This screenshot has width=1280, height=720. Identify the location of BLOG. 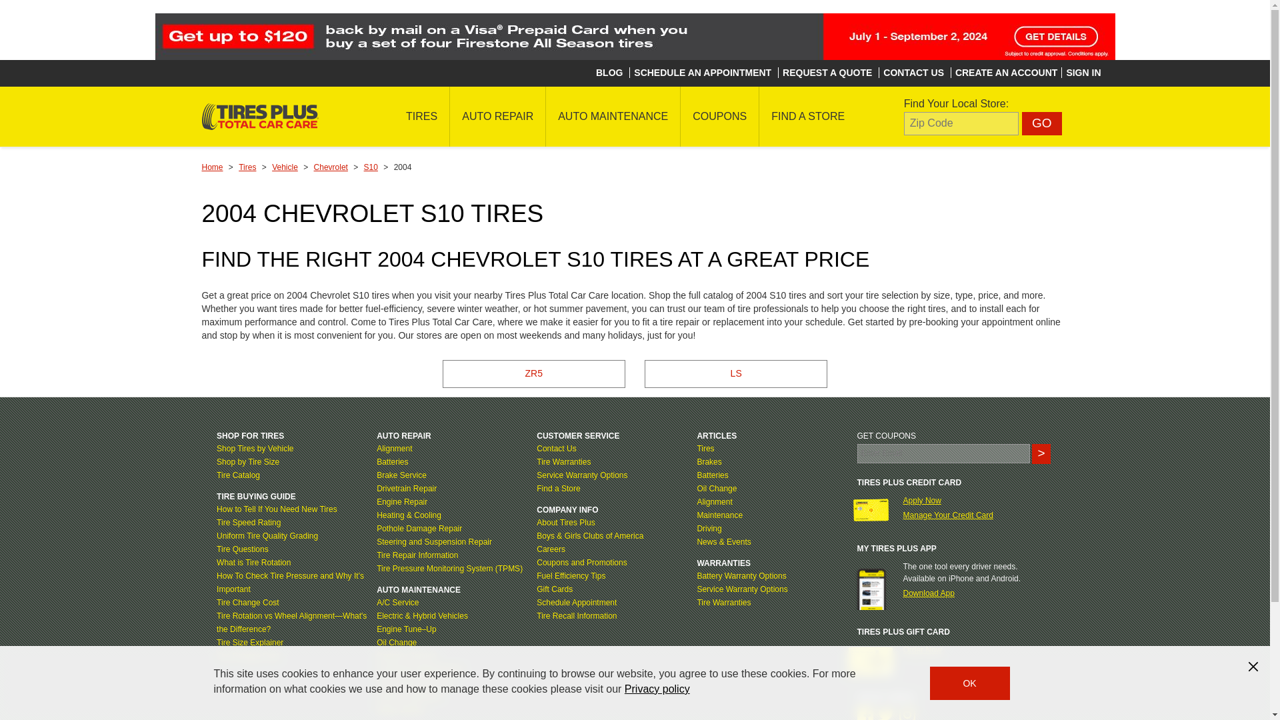
(609, 72).